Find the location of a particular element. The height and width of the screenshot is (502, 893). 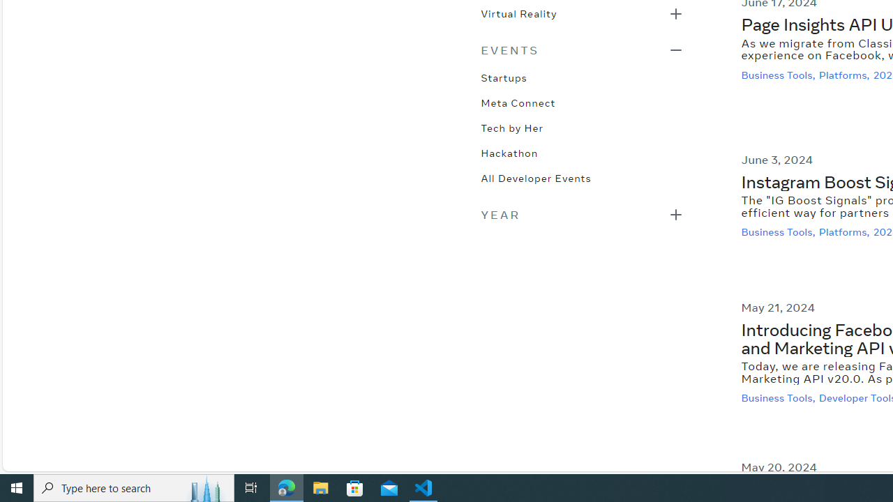

Platforms, is located at coordinates (846, 232).